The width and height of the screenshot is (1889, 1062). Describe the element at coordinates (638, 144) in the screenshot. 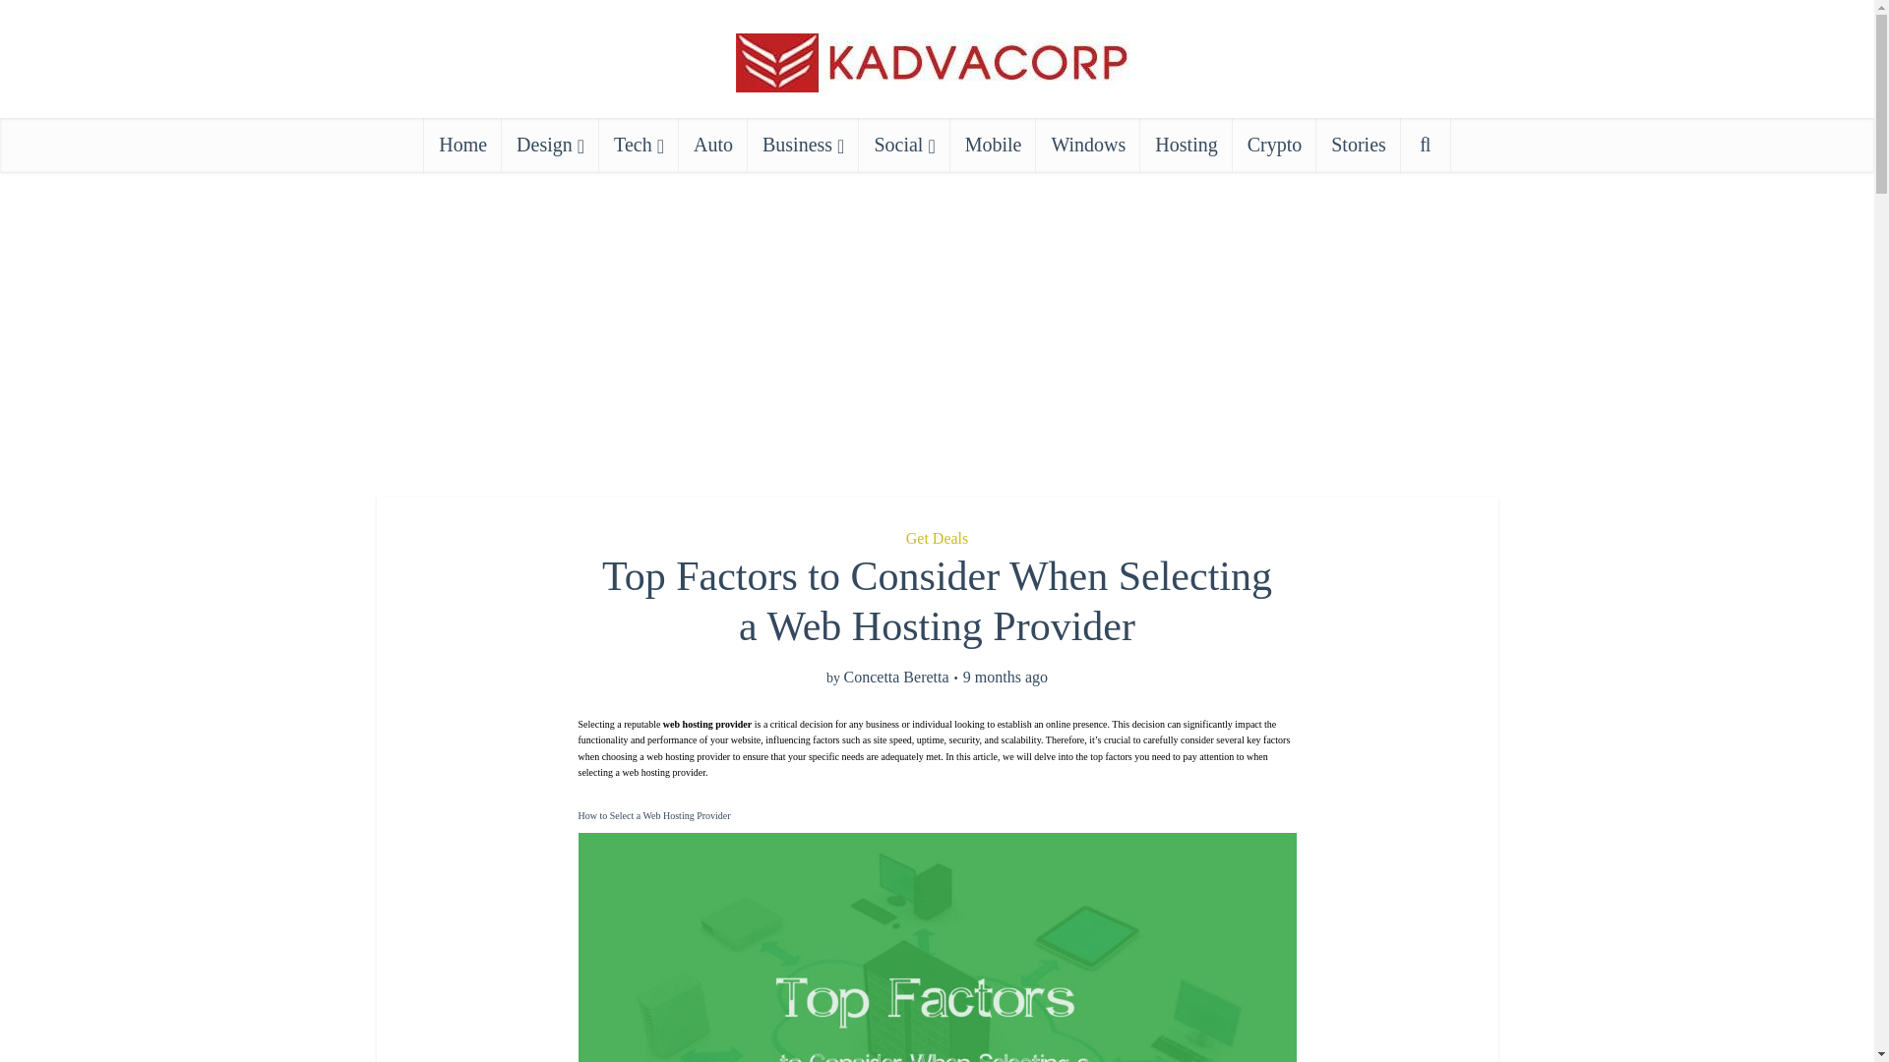

I see `Tech` at that location.